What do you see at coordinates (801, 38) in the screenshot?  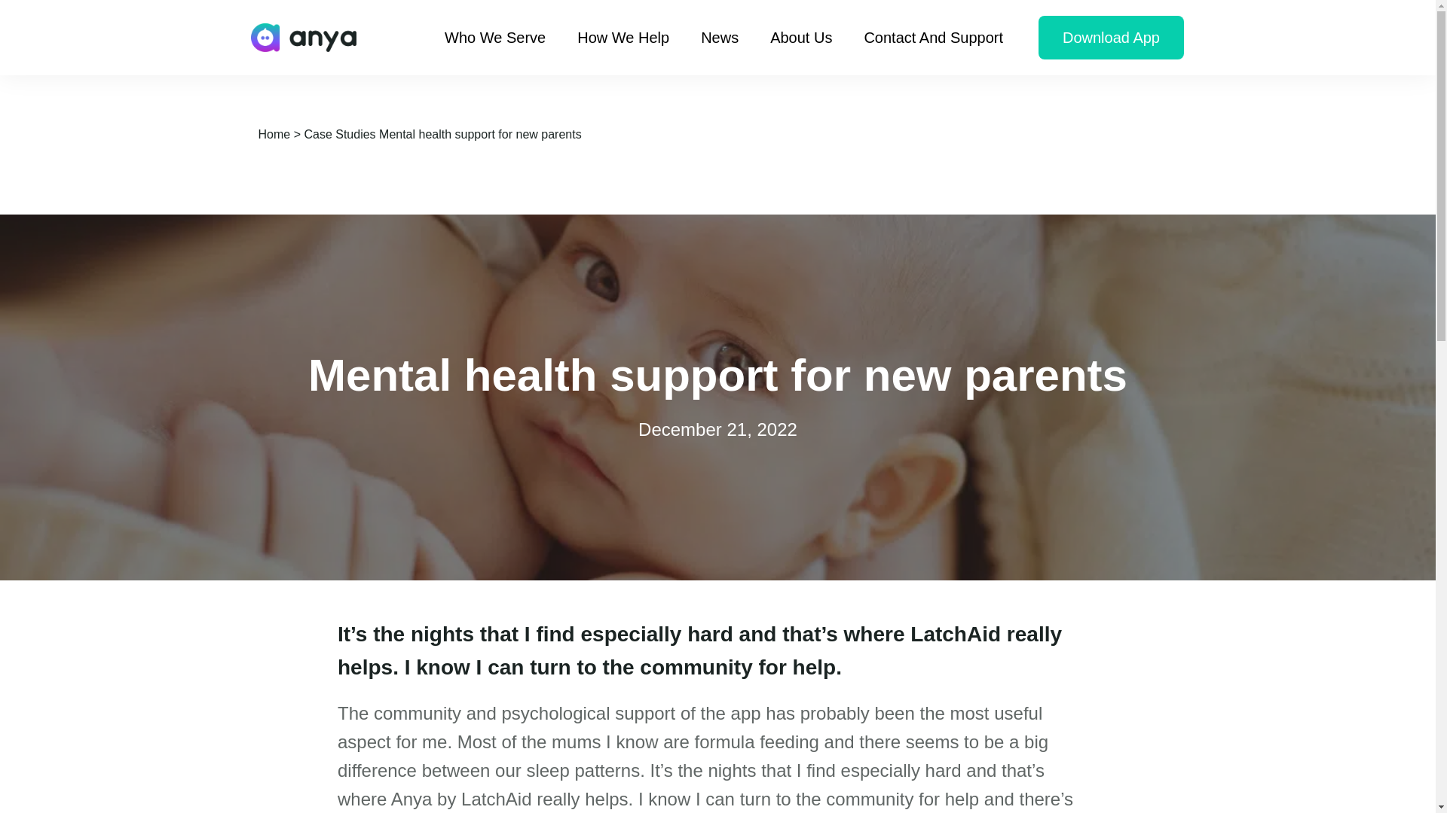 I see `About Us` at bounding box center [801, 38].